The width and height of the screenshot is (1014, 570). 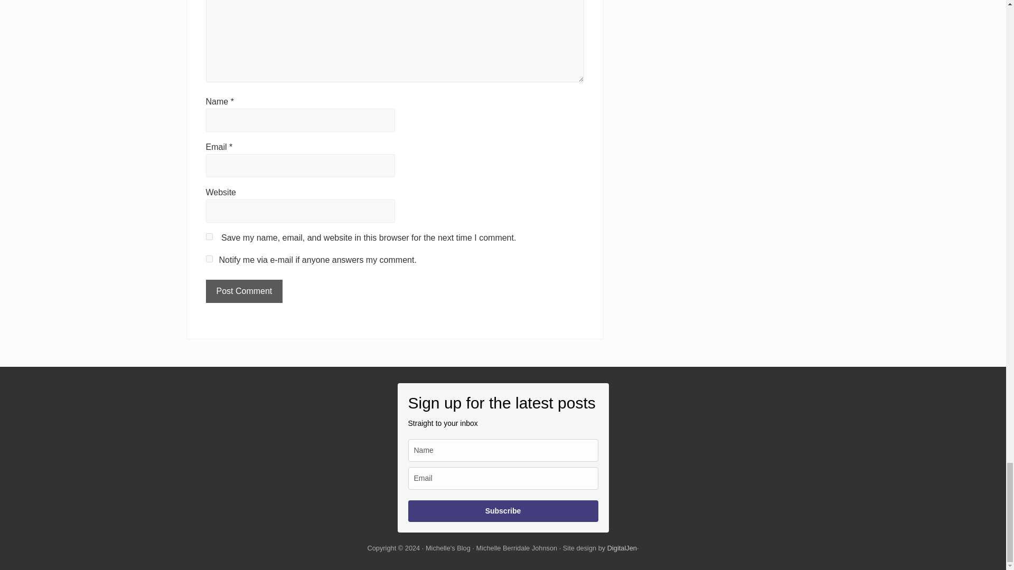 I want to click on on, so click(x=209, y=259).